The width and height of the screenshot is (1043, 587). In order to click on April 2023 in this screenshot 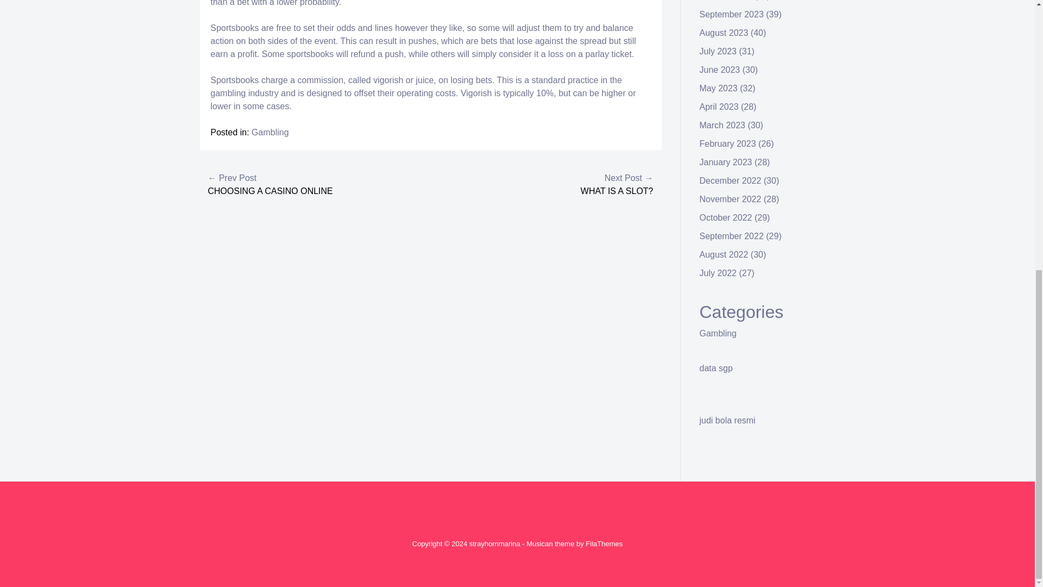, I will do `click(719, 107)`.